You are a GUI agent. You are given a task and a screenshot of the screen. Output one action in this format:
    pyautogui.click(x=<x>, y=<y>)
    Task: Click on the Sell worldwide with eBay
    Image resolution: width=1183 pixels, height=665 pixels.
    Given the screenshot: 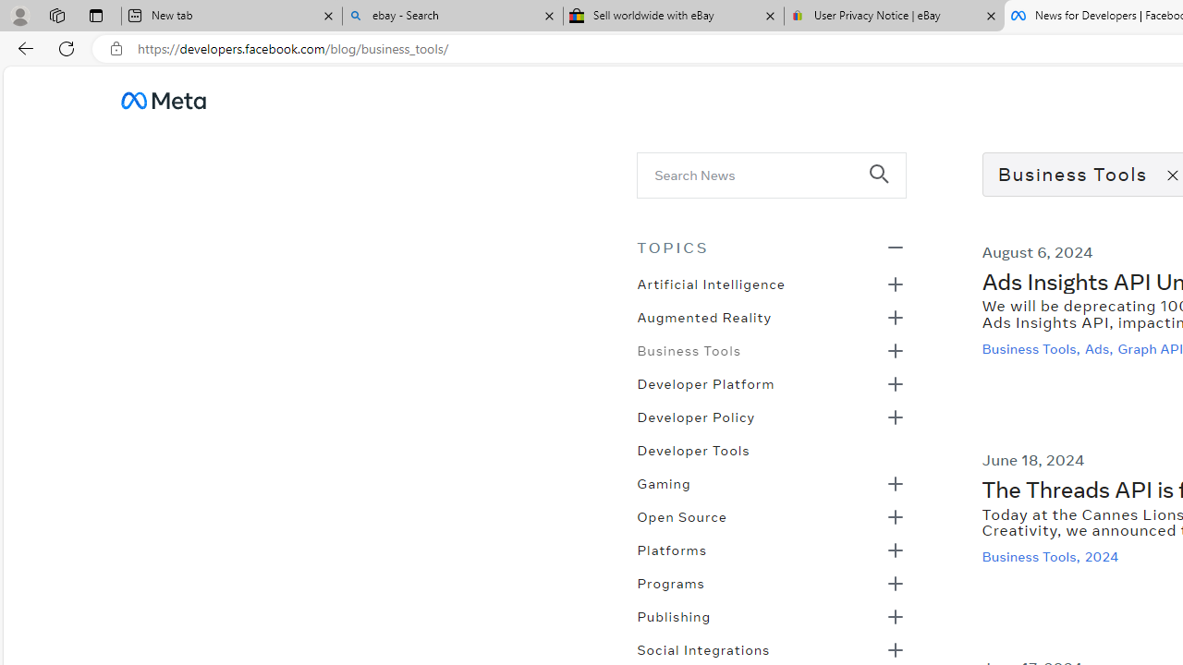 What is the action you would take?
    pyautogui.click(x=674, y=17)
    